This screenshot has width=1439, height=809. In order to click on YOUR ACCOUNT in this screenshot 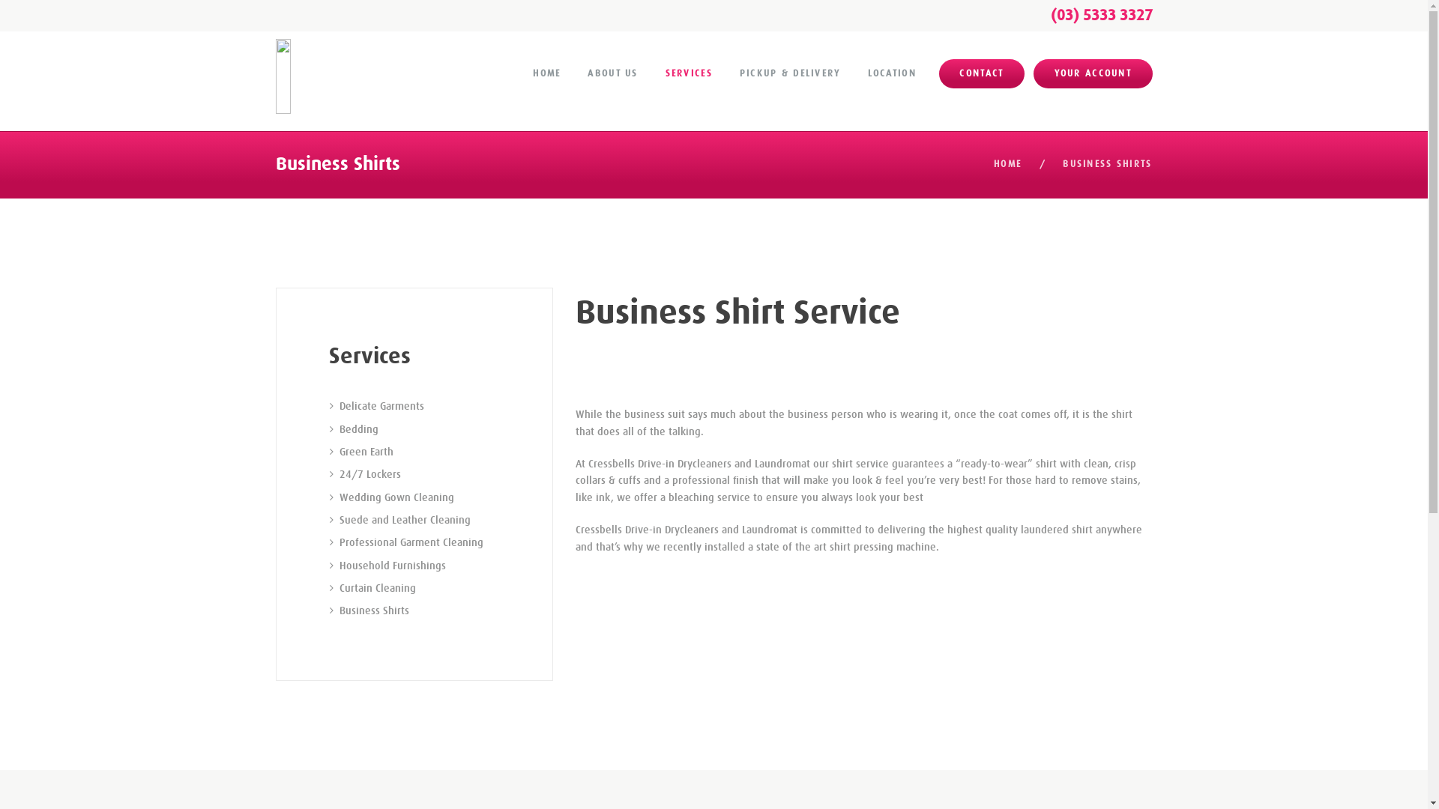, I will do `click(1093, 74)`.